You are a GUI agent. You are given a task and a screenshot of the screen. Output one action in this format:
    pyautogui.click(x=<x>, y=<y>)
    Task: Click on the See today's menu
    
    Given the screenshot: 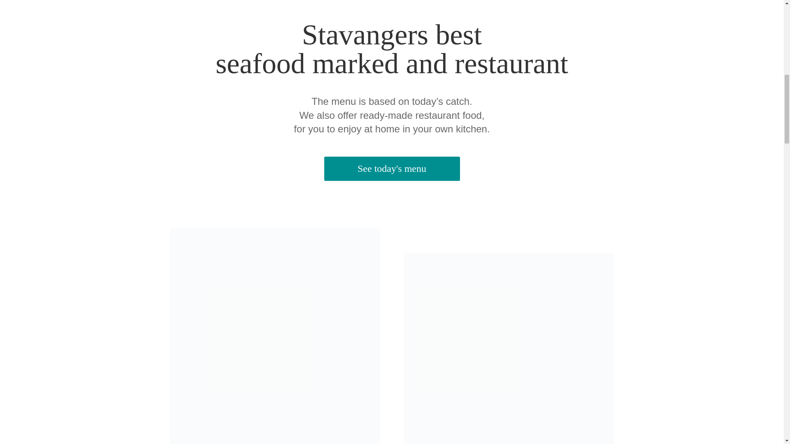 What is the action you would take?
    pyautogui.click(x=392, y=169)
    